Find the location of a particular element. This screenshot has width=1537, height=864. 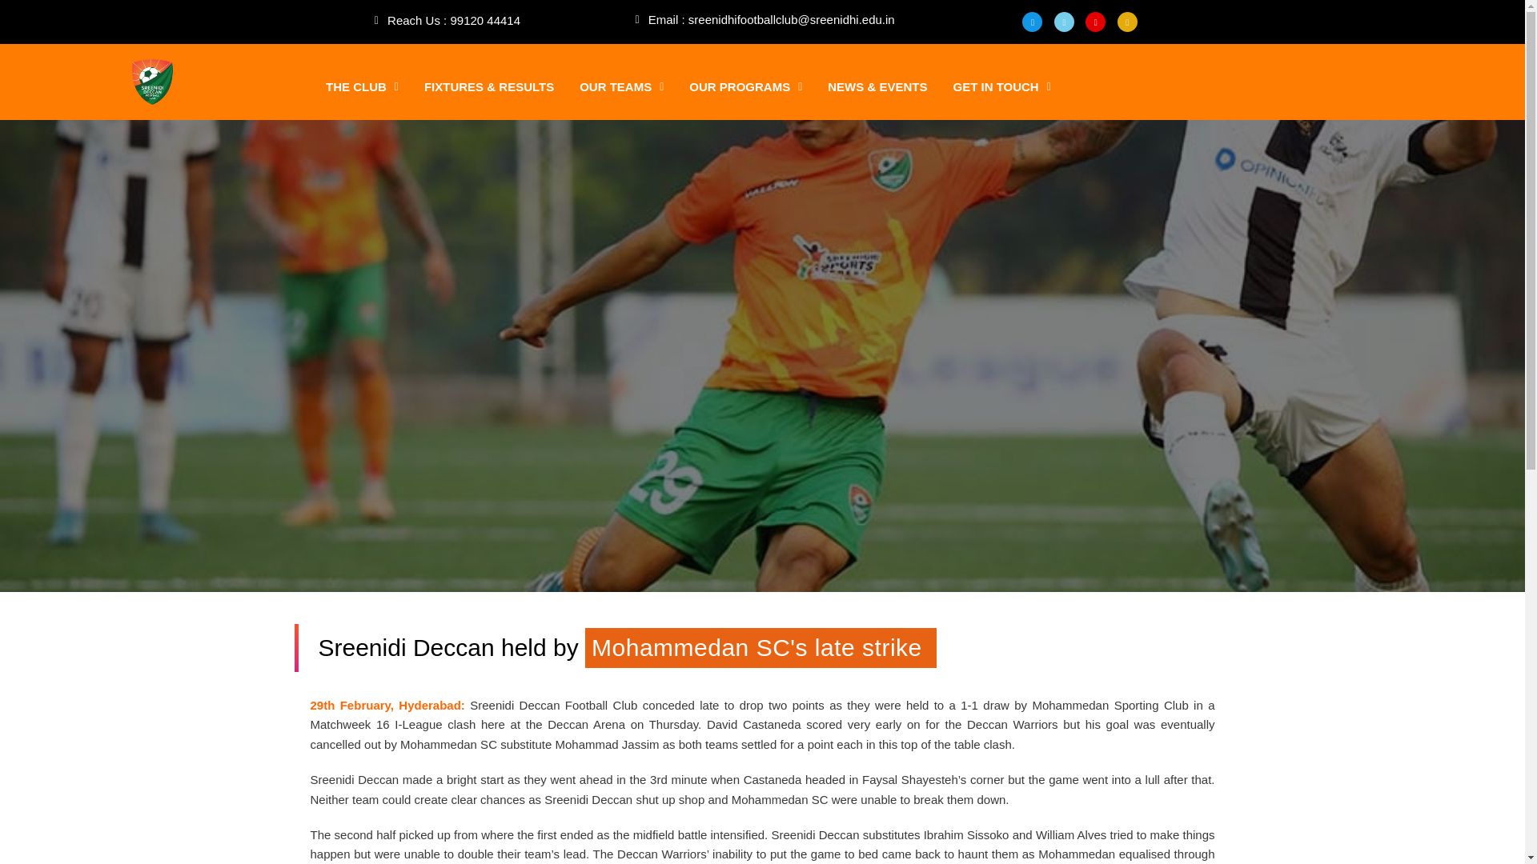

THE CLUB is located at coordinates (362, 86).